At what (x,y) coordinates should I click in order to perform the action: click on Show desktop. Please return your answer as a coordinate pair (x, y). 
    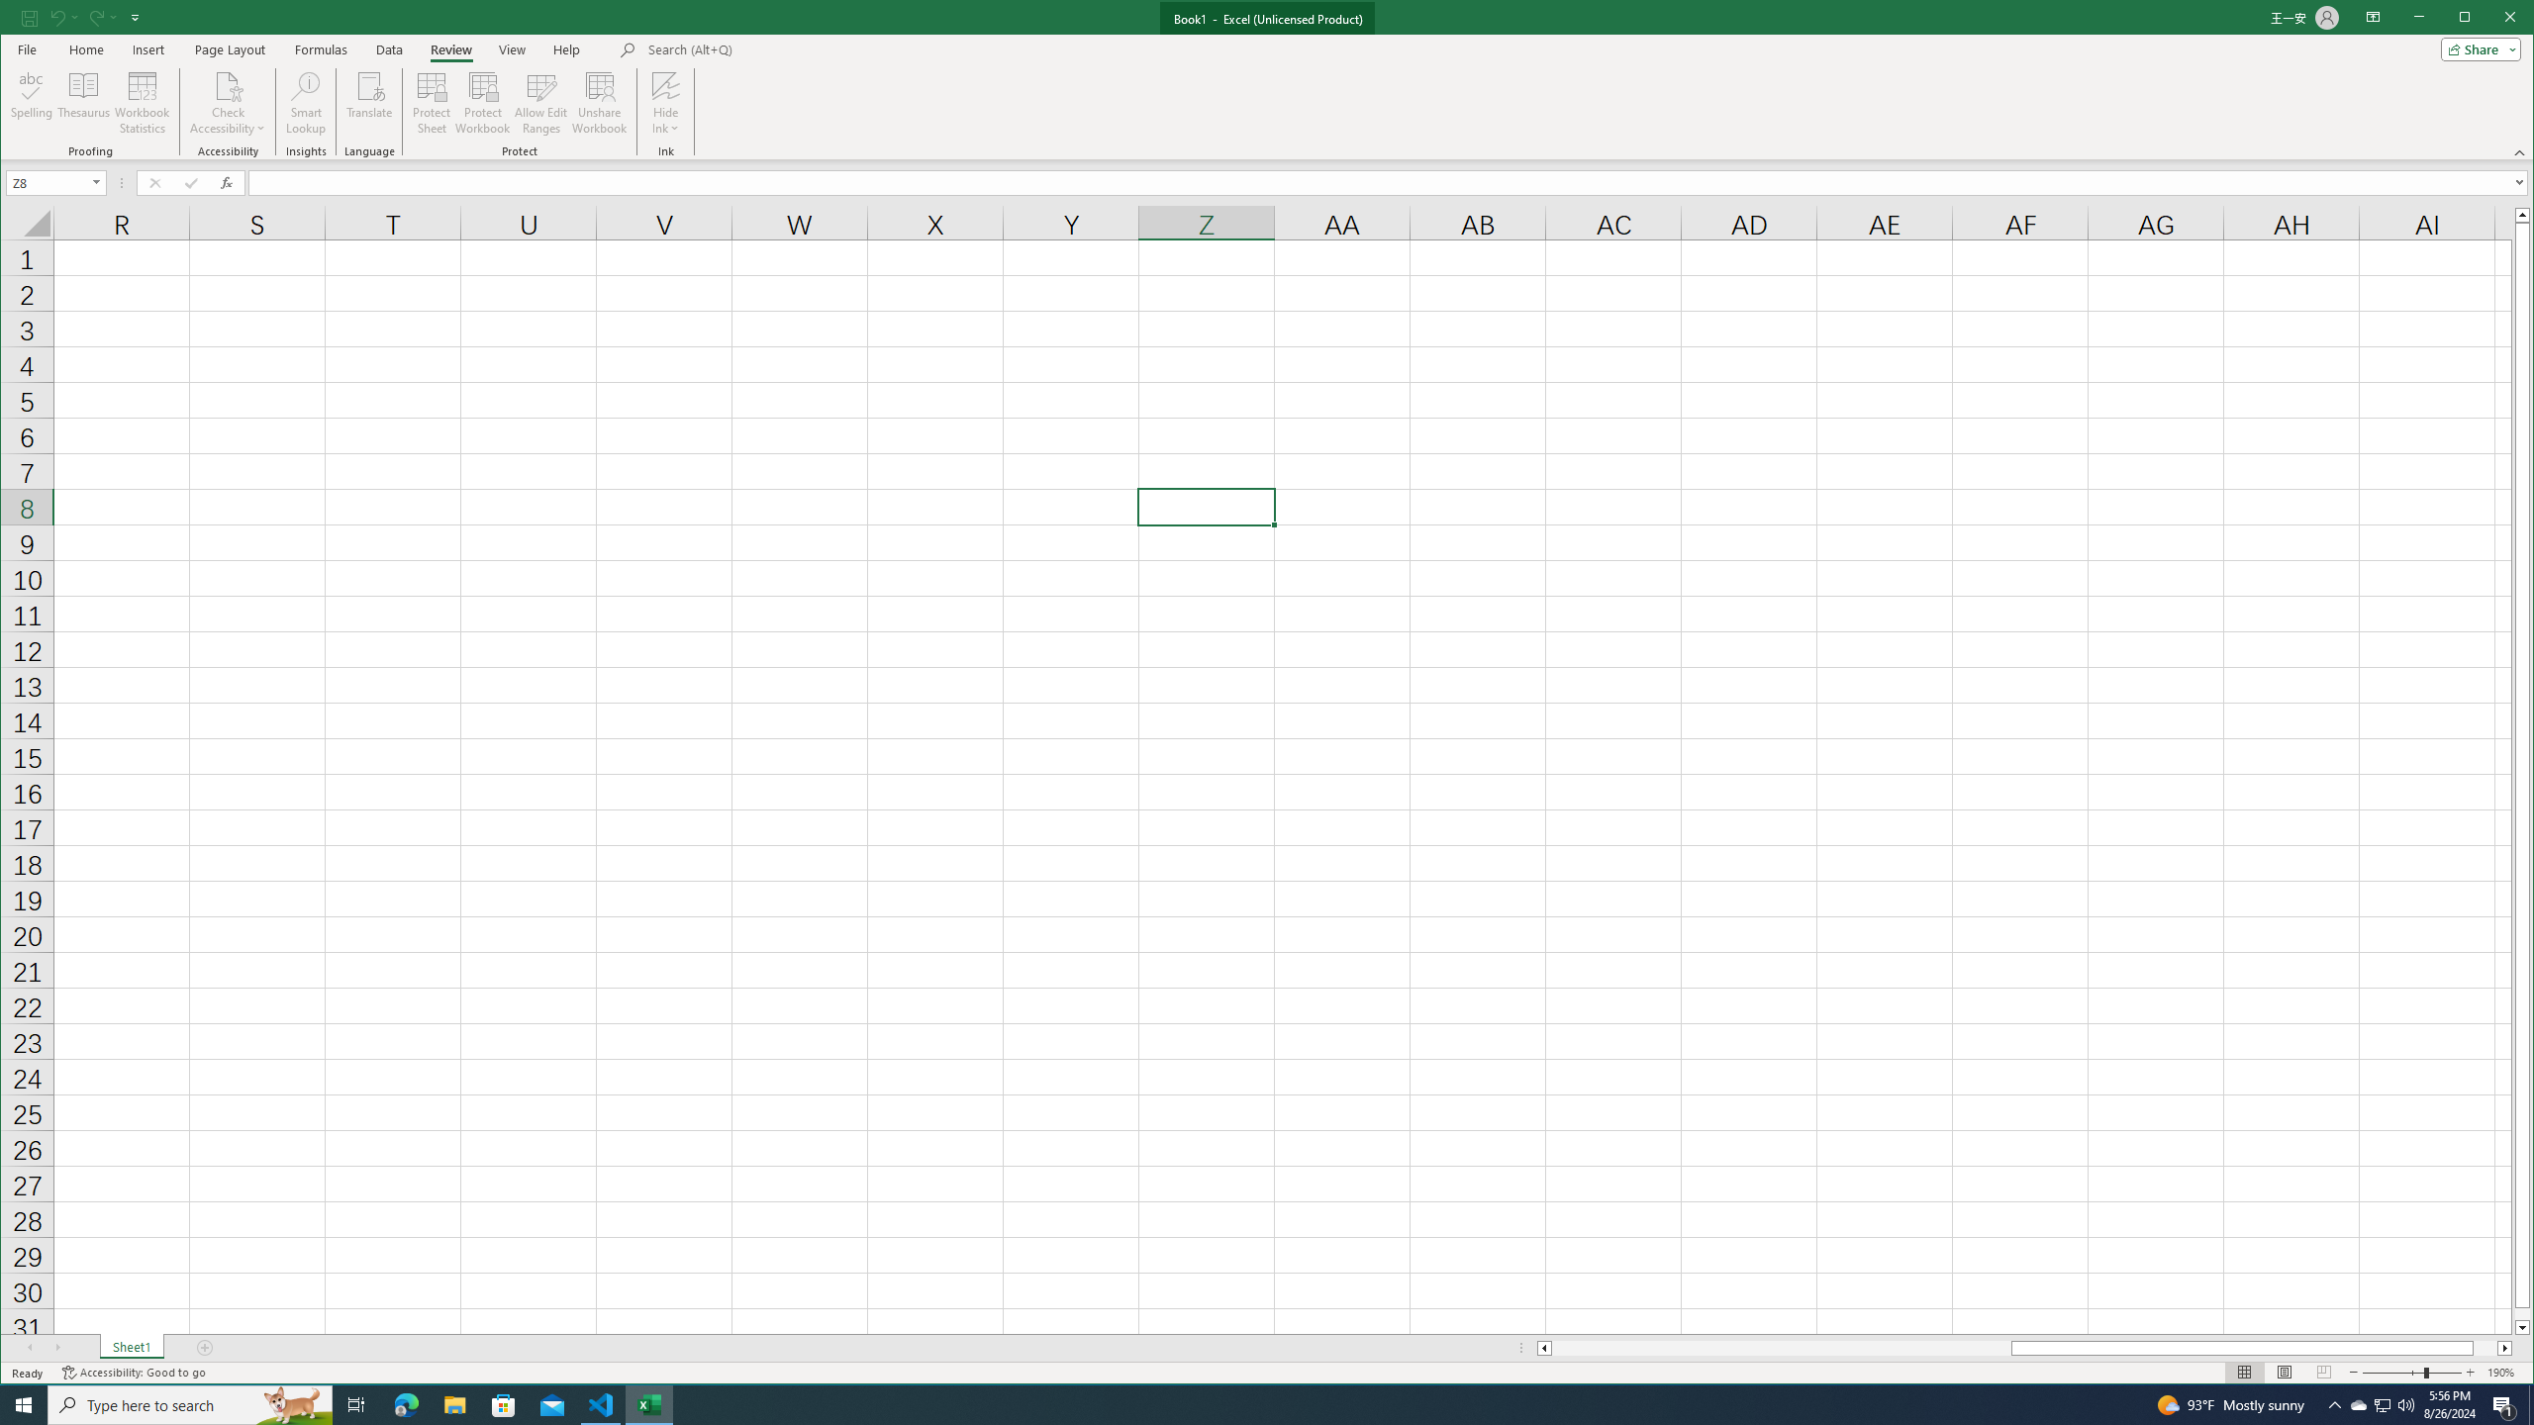
    Looking at the image, I should click on (2531, 1405).